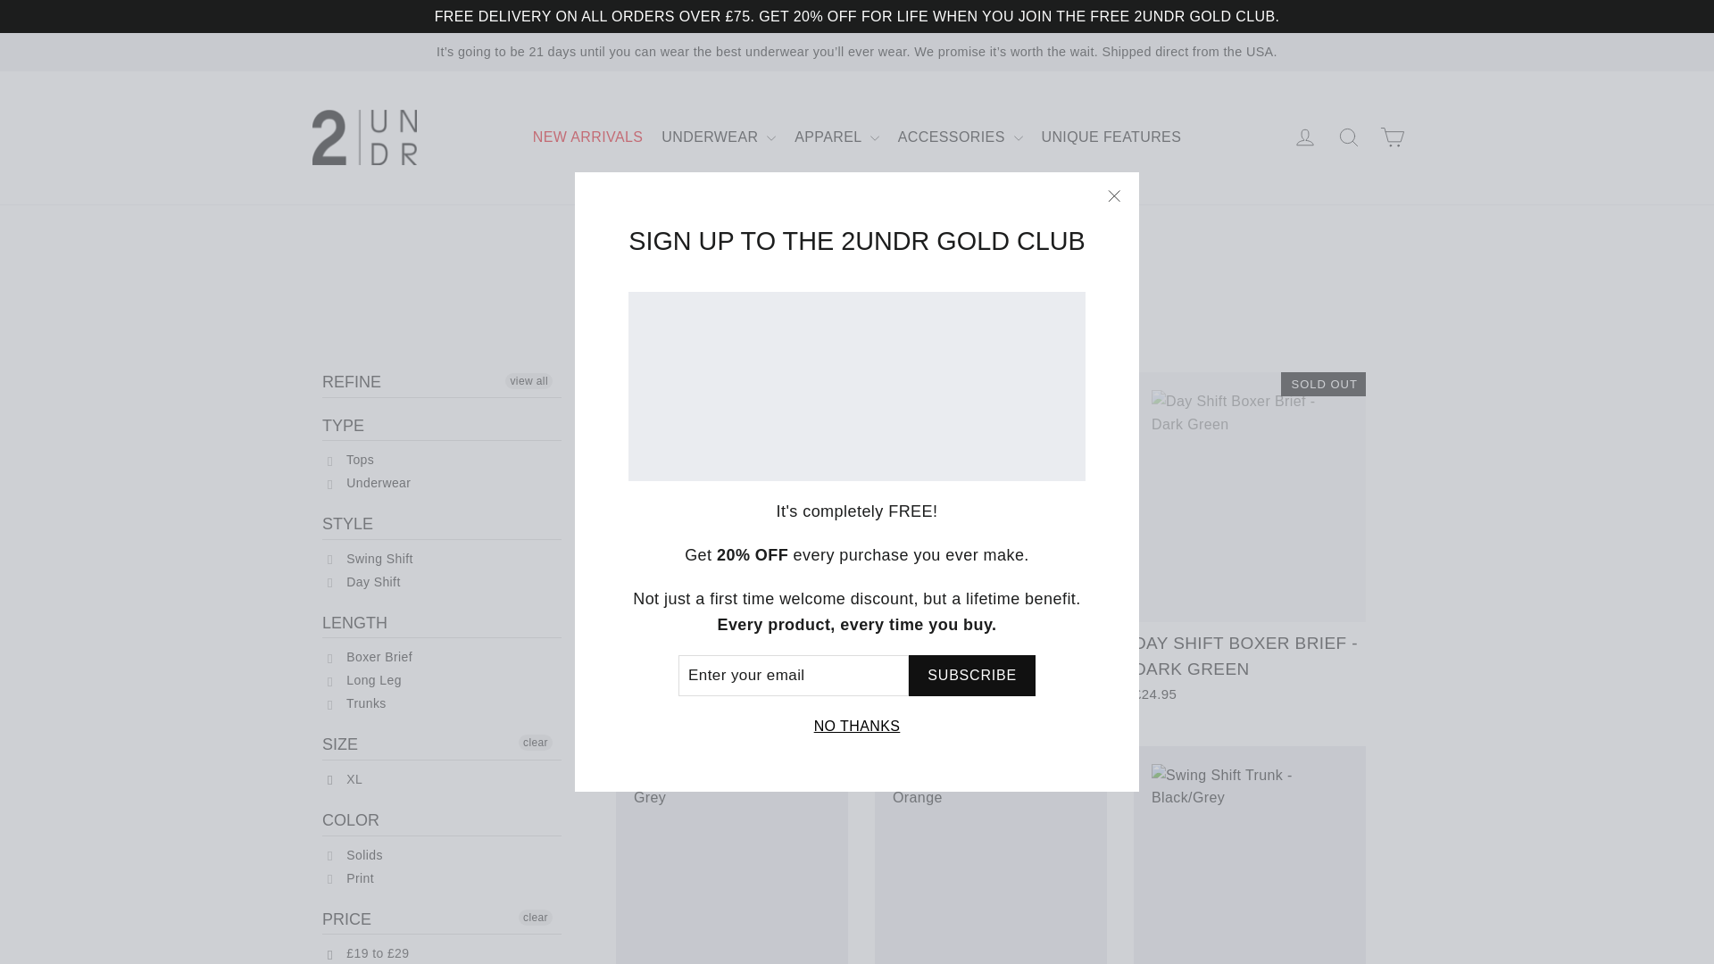 This screenshot has width=1714, height=964. I want to click on Skip to content, so click(0, 0).